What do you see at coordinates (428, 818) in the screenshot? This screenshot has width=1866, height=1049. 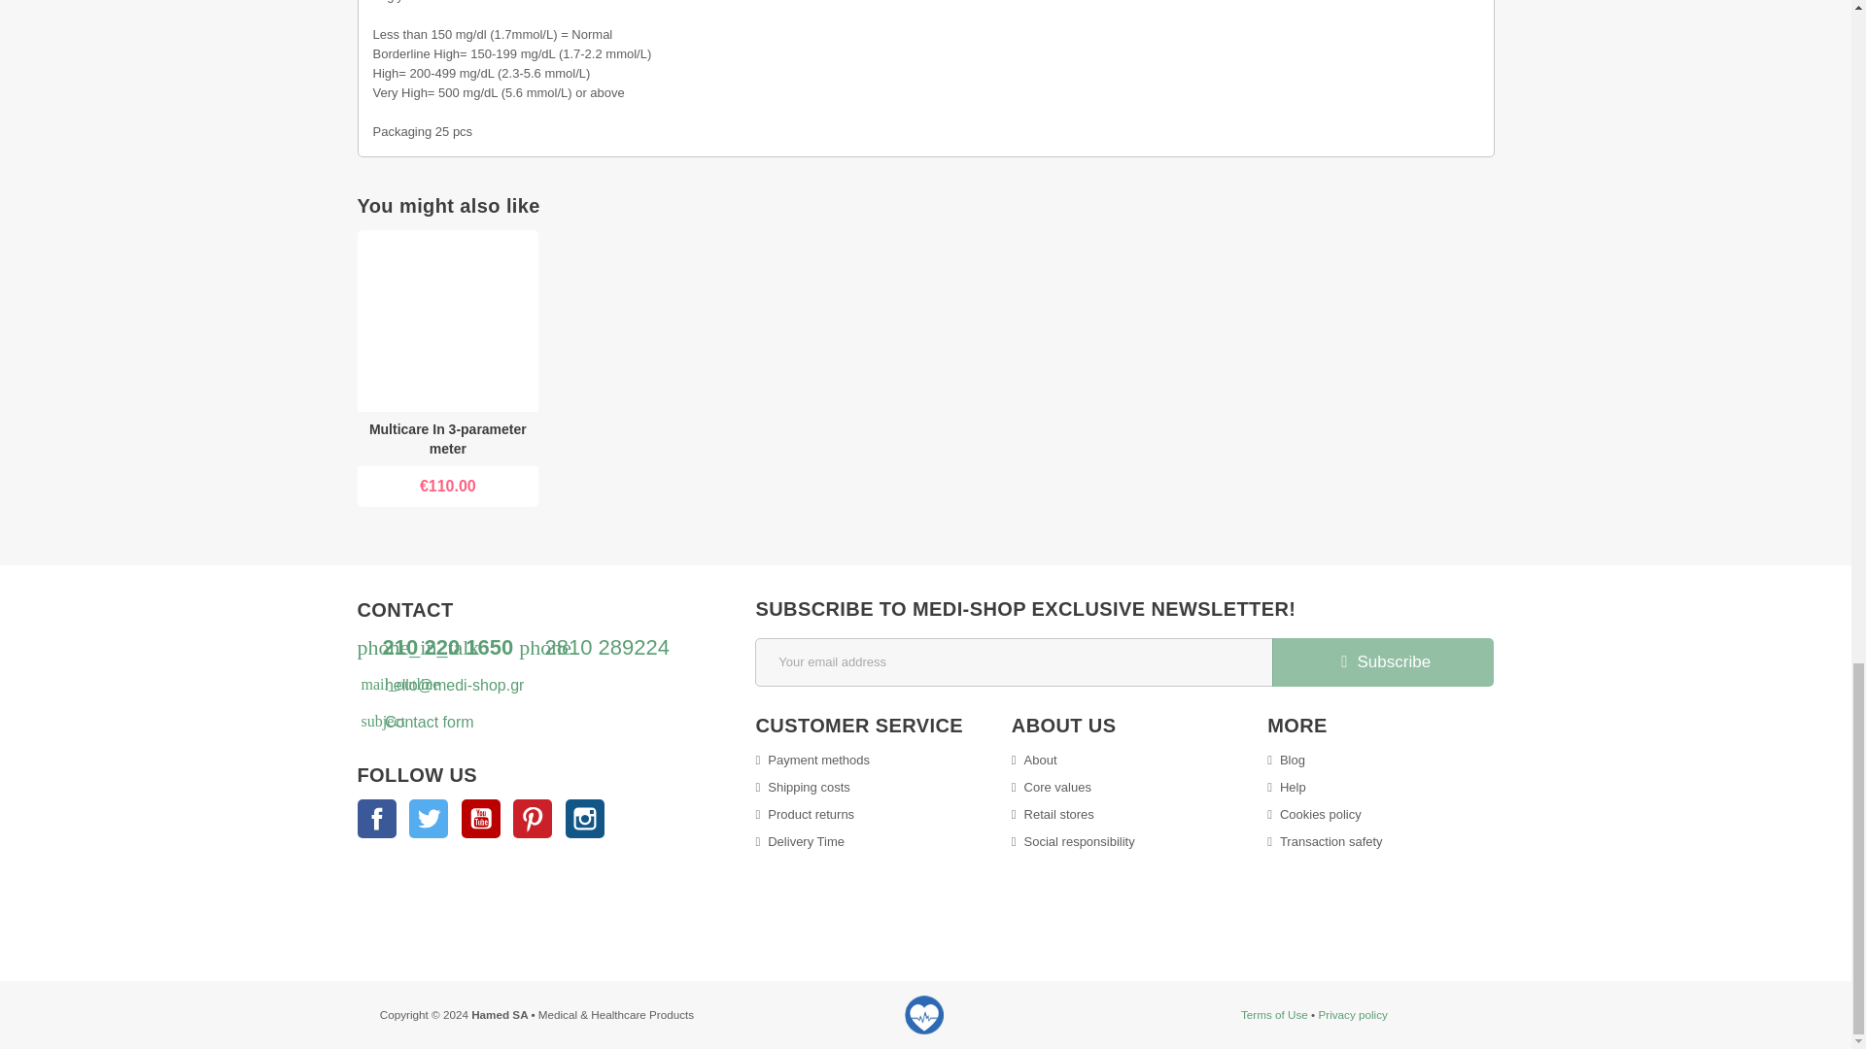 I see `Twitter` at bounding box center [428, 818].